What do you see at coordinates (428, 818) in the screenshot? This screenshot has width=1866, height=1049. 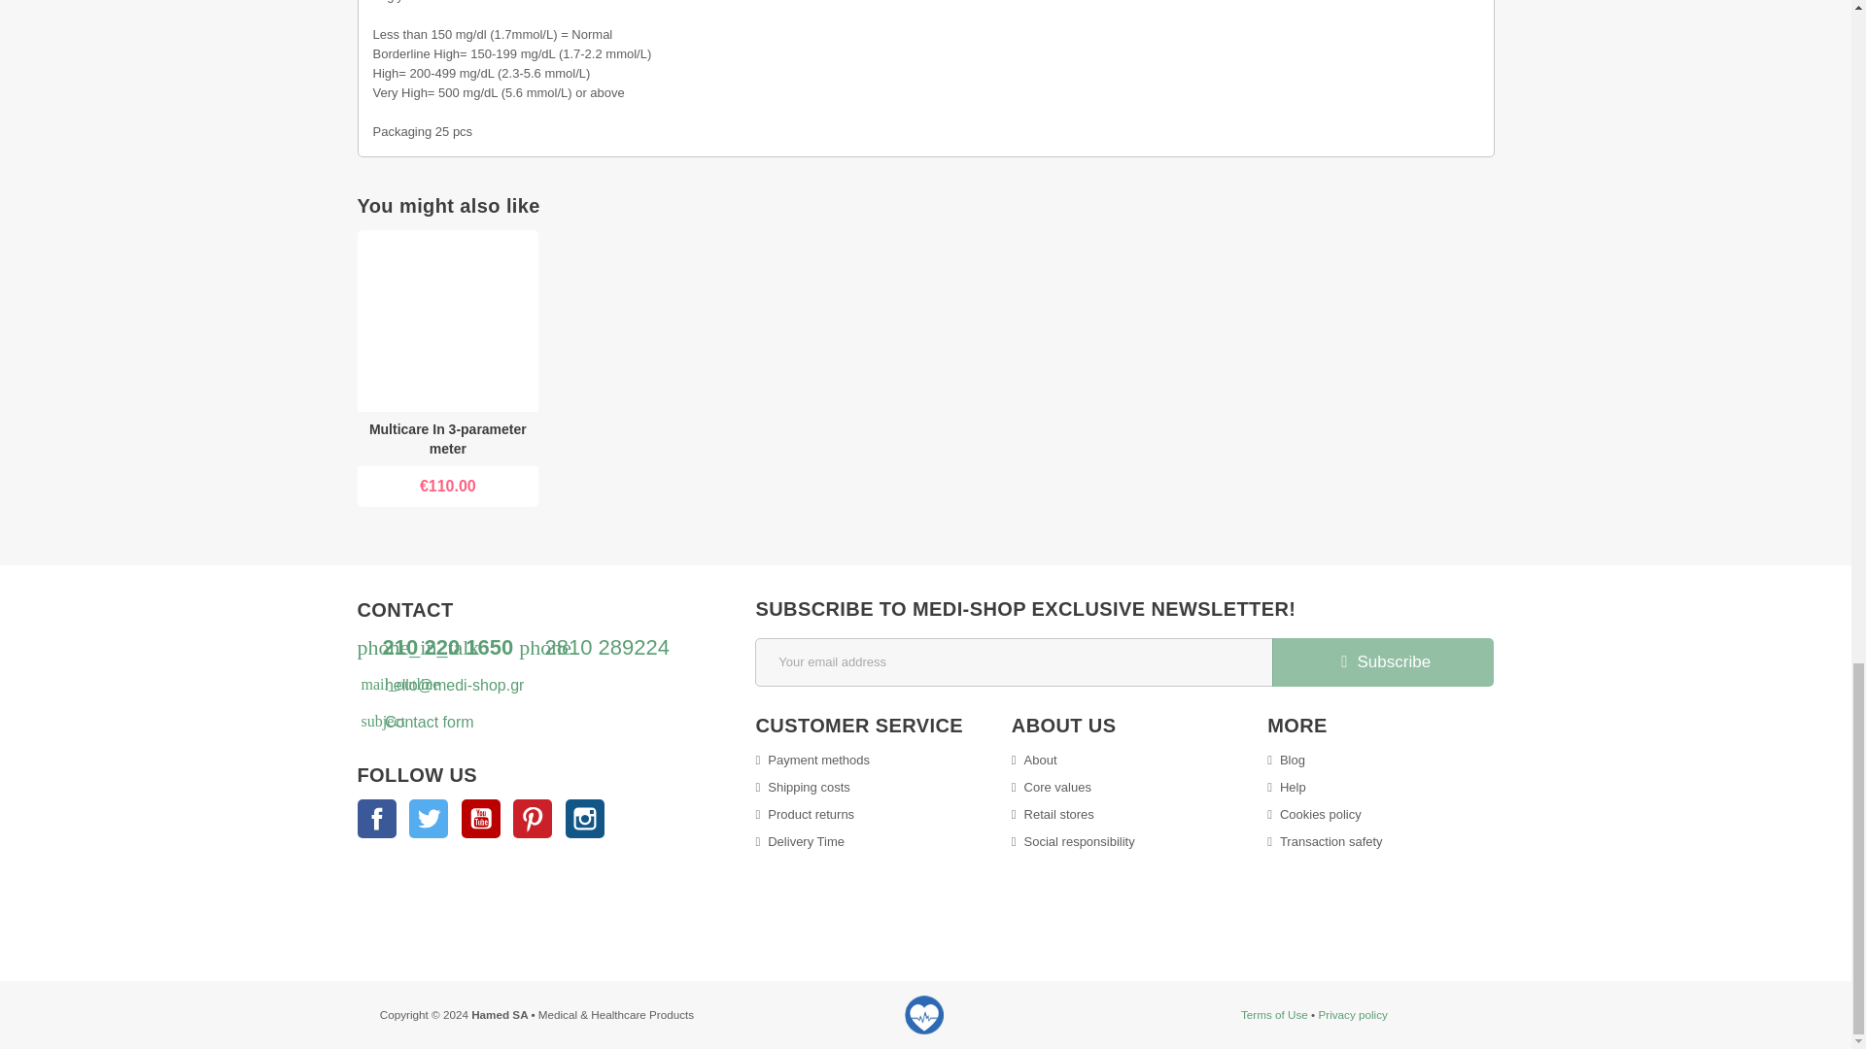 I see `Twitter` at bounding box center [428, 818].